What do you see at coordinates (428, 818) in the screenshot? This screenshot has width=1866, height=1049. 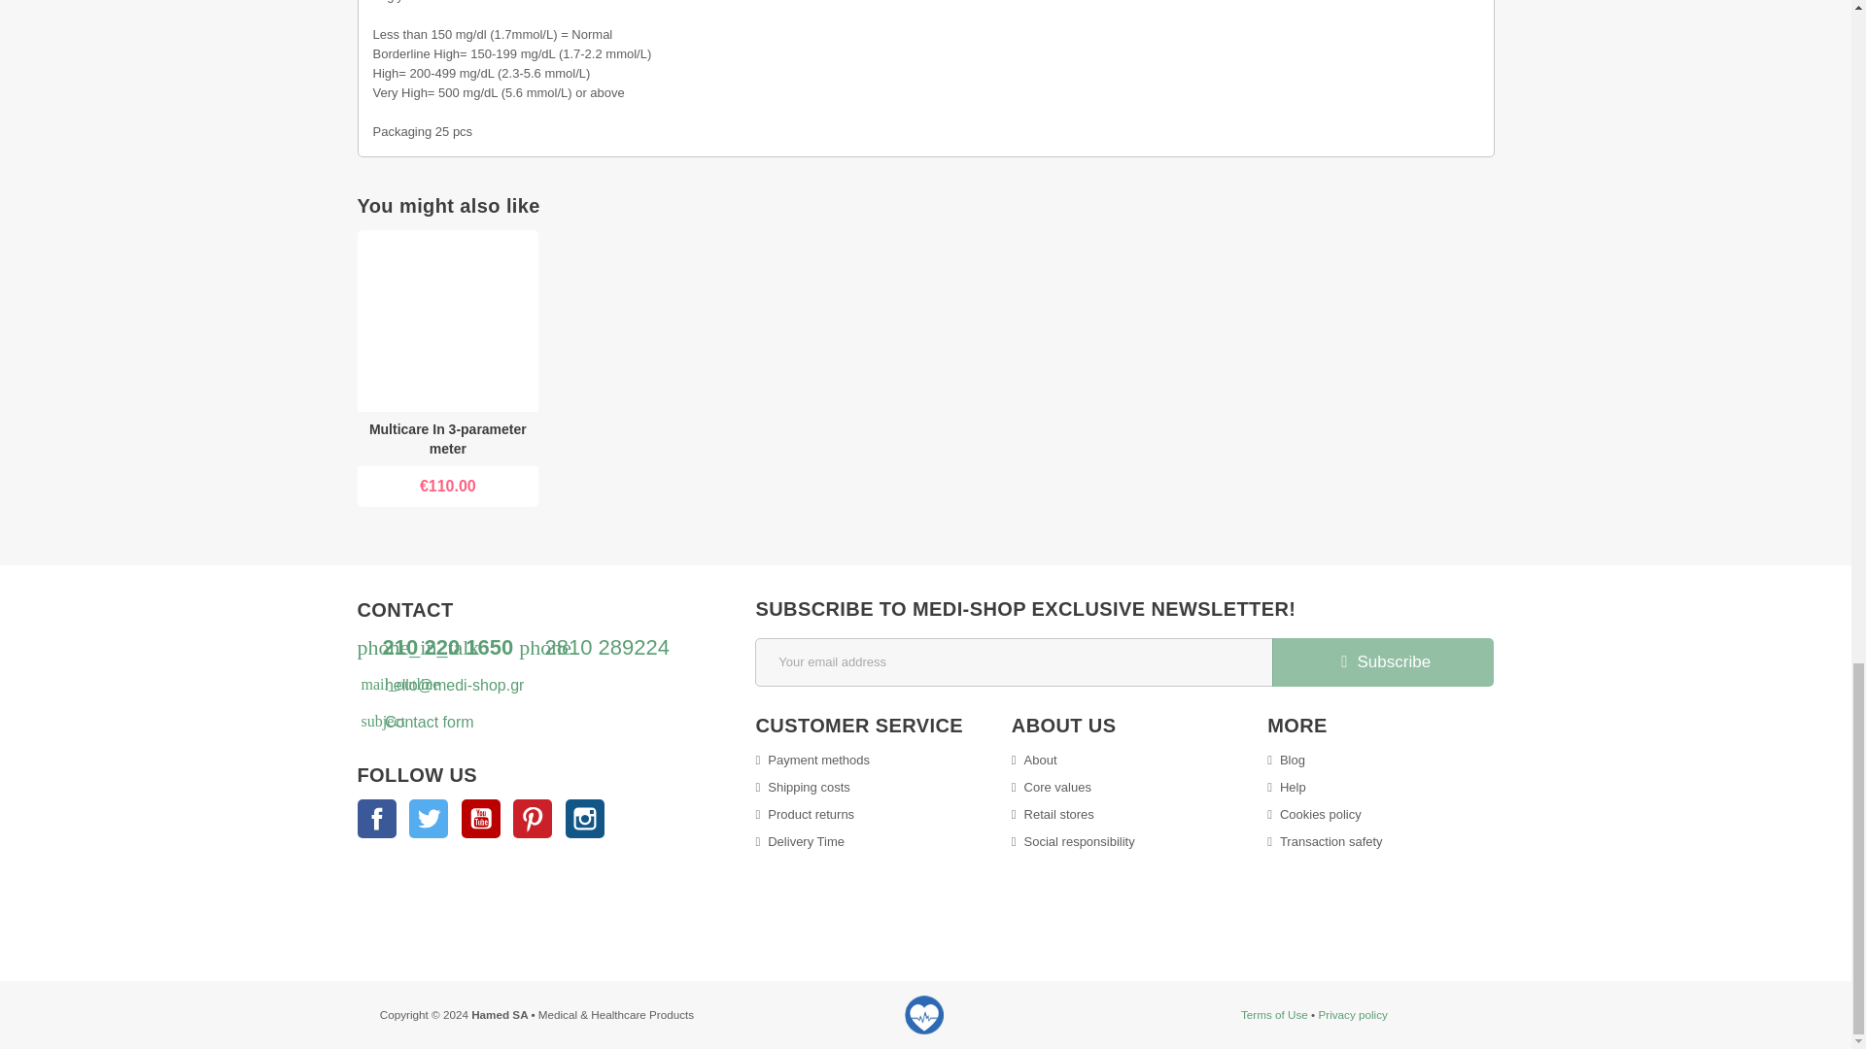 I see `Twitter` at bounding box center [428, 818].